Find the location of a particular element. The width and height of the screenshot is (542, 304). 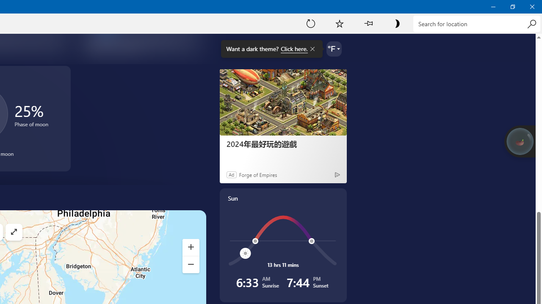

Pin is located at coordinates (368, 23).